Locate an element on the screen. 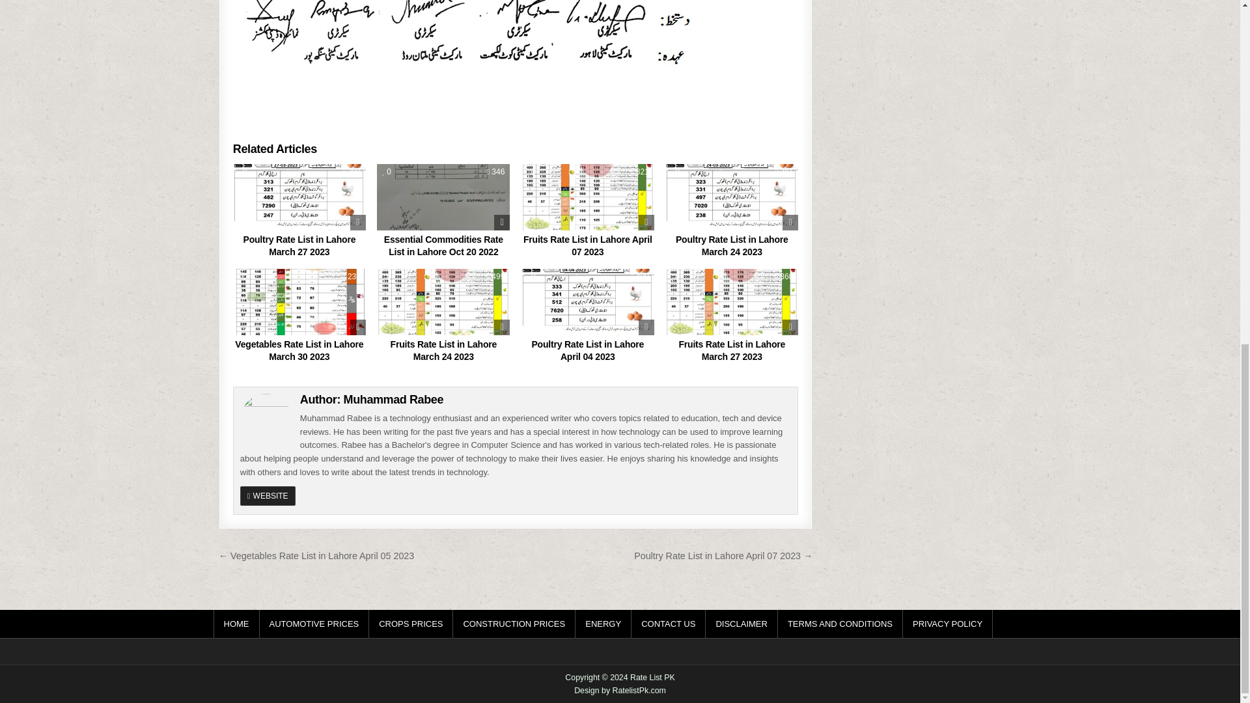  0 is located at coordinates (387, 172).